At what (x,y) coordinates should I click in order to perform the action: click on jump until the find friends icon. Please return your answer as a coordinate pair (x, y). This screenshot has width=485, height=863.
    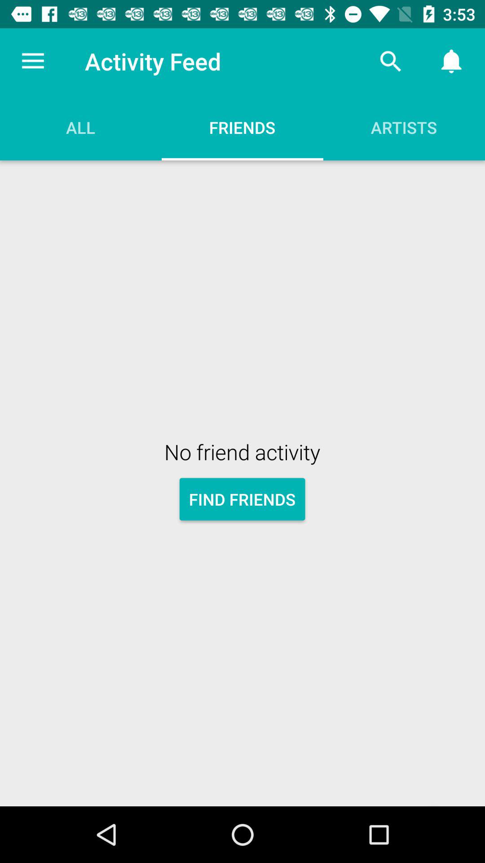
    Looking at the image, I should click on (242, 499).